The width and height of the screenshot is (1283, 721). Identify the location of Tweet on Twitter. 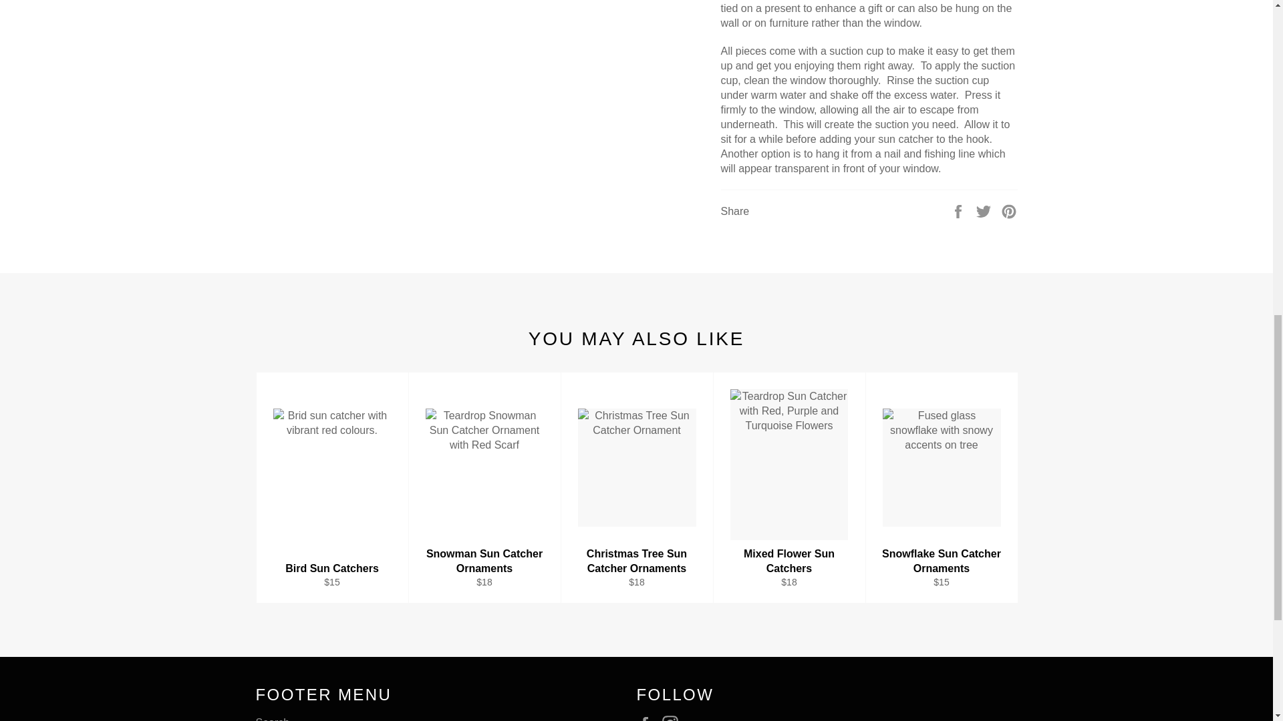
(985, 210).